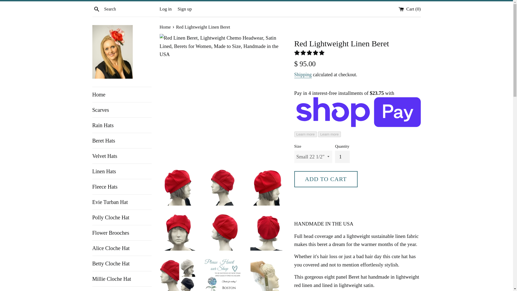  I want to click on Back to the frontpage, so click(165, 27).